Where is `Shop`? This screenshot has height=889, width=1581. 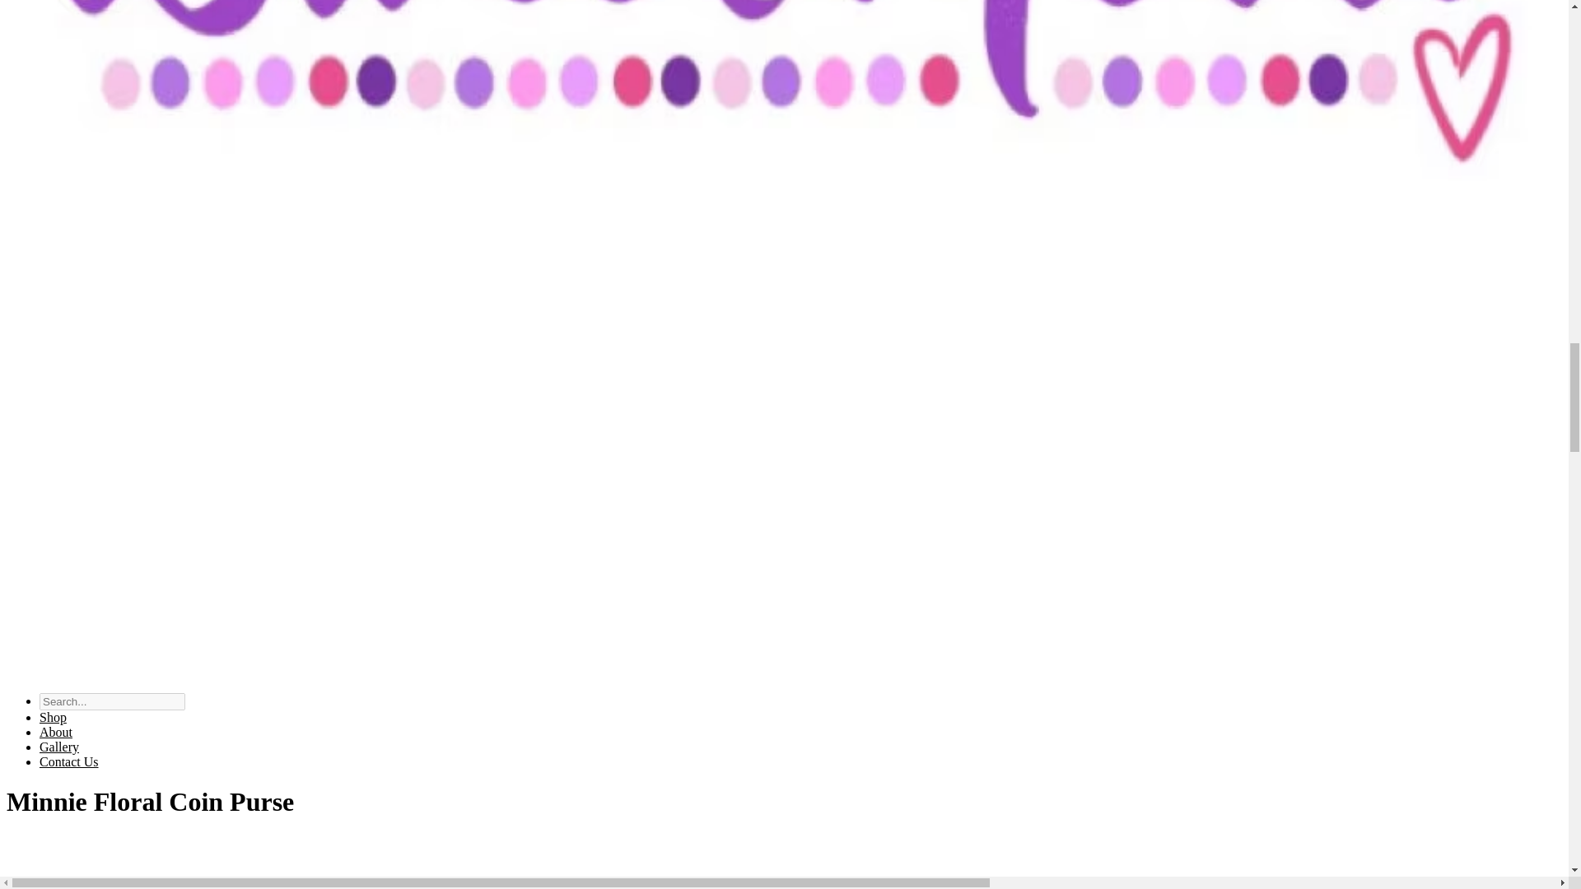 Shop is located at coordinates (53, 717).